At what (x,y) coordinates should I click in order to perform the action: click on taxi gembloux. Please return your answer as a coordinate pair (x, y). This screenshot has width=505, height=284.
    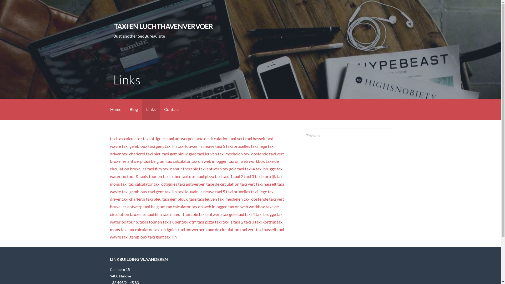
    Looking at the image, I should click on (135, 191).